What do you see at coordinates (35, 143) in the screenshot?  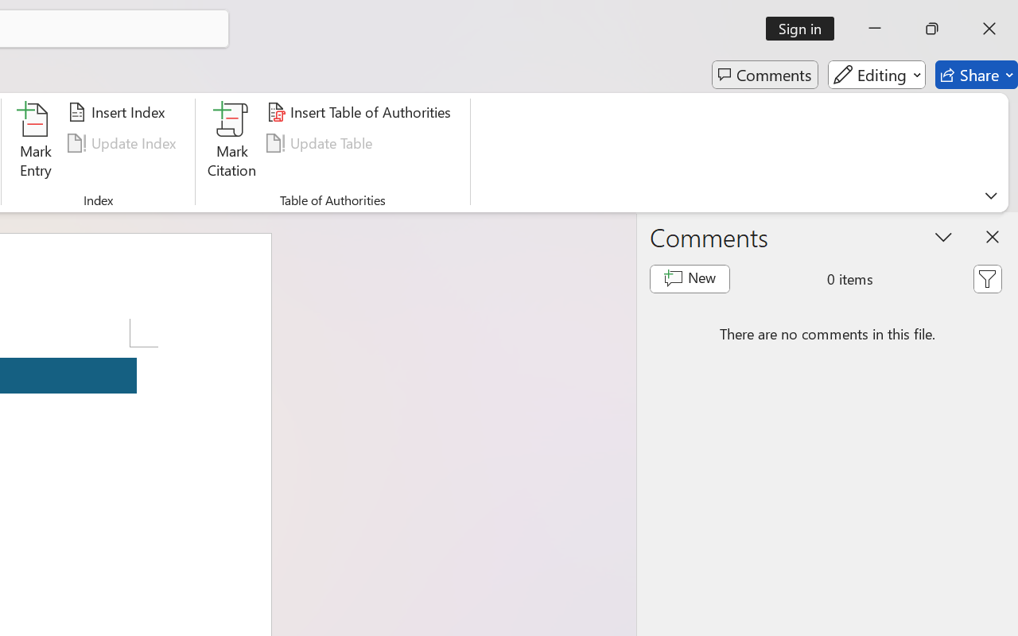 I see `Mark Entry...` at bounding box center [35, 143].